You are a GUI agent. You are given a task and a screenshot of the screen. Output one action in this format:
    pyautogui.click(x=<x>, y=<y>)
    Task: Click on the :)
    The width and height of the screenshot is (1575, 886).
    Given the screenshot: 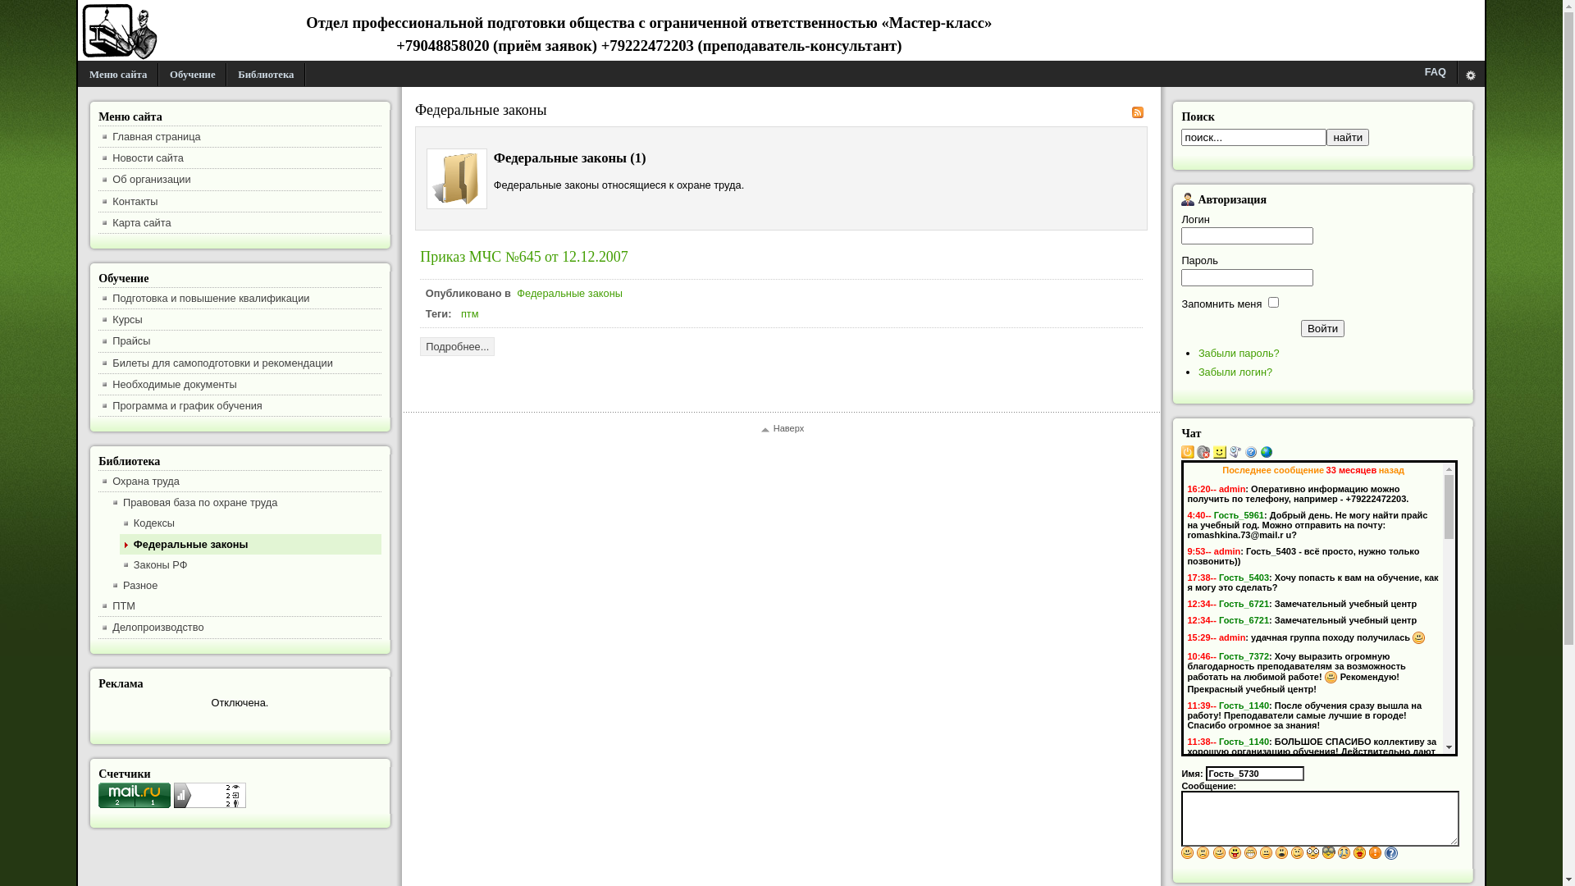 What is the action you would take?
    pyautogui.click(x=1188, y=853)
    